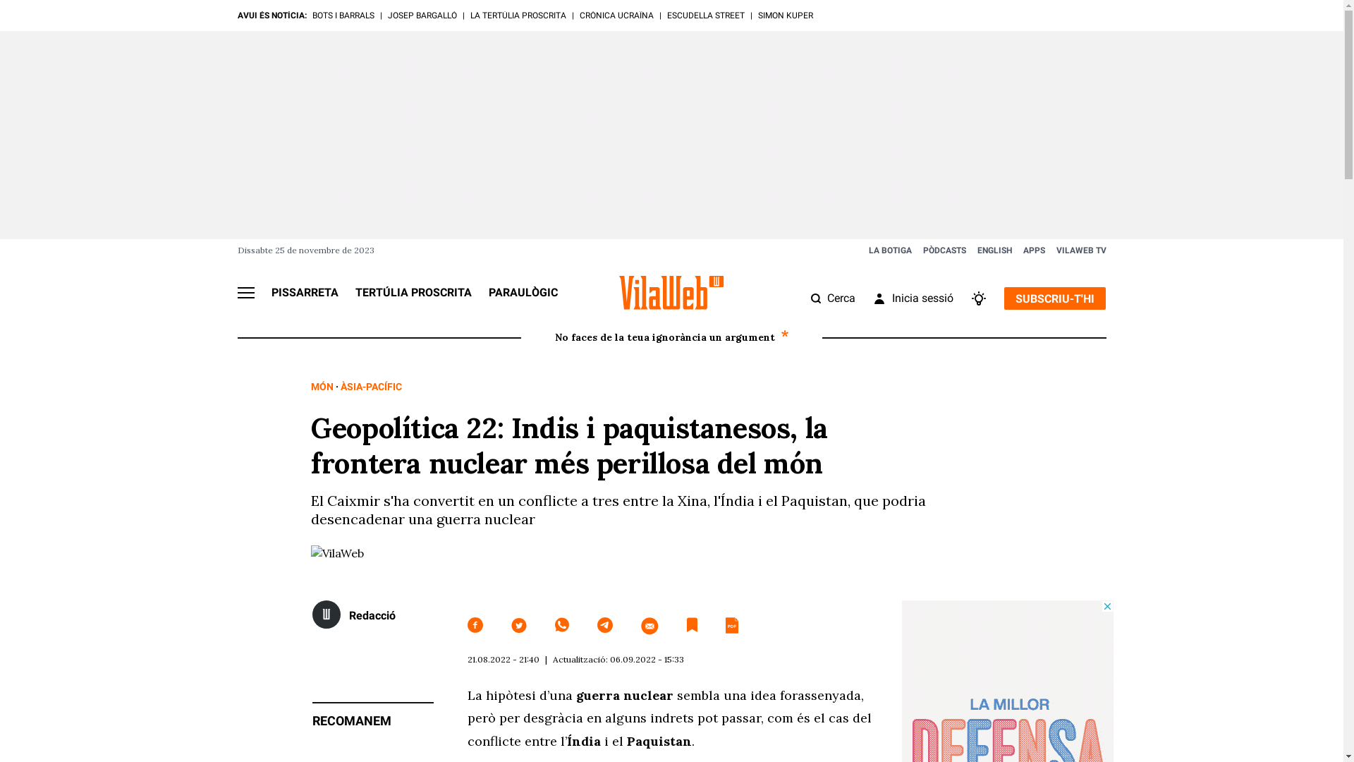  What do you see at coordinates (706, 16) in the screenshot?
I see `ESCUDELLA STREET` at bounding box center [706, 16].